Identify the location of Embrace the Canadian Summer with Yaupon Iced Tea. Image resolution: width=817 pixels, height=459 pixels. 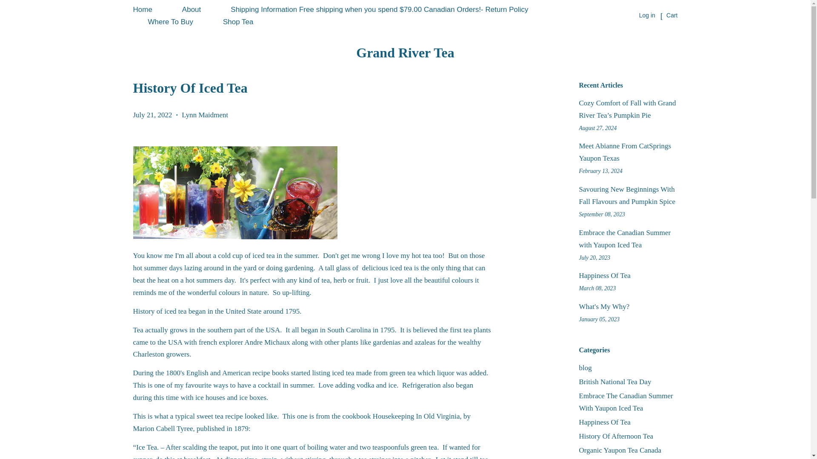
(625, 239).